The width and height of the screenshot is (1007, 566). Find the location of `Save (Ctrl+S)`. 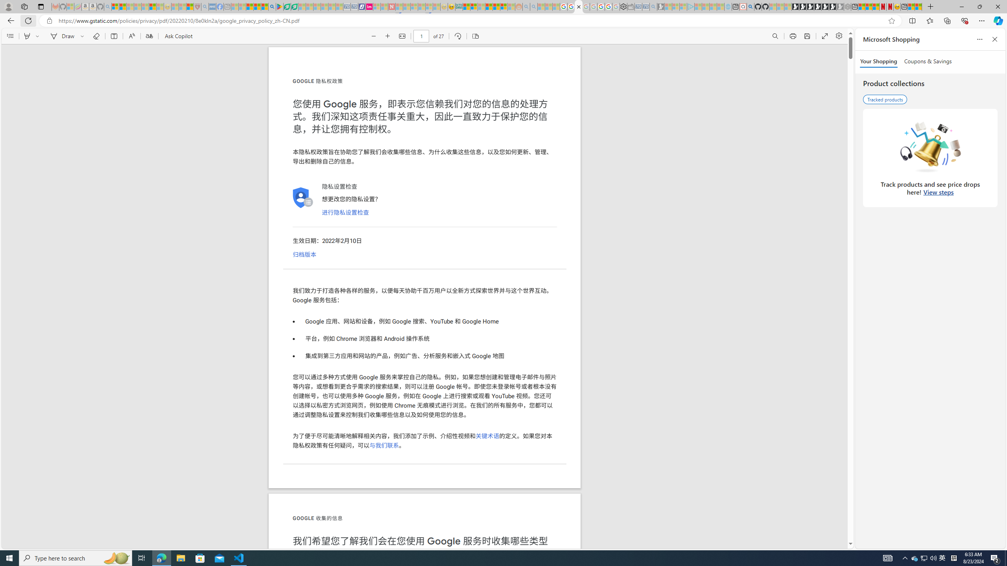

Save (Ctrl+S) is located at coordinates (807, 36).